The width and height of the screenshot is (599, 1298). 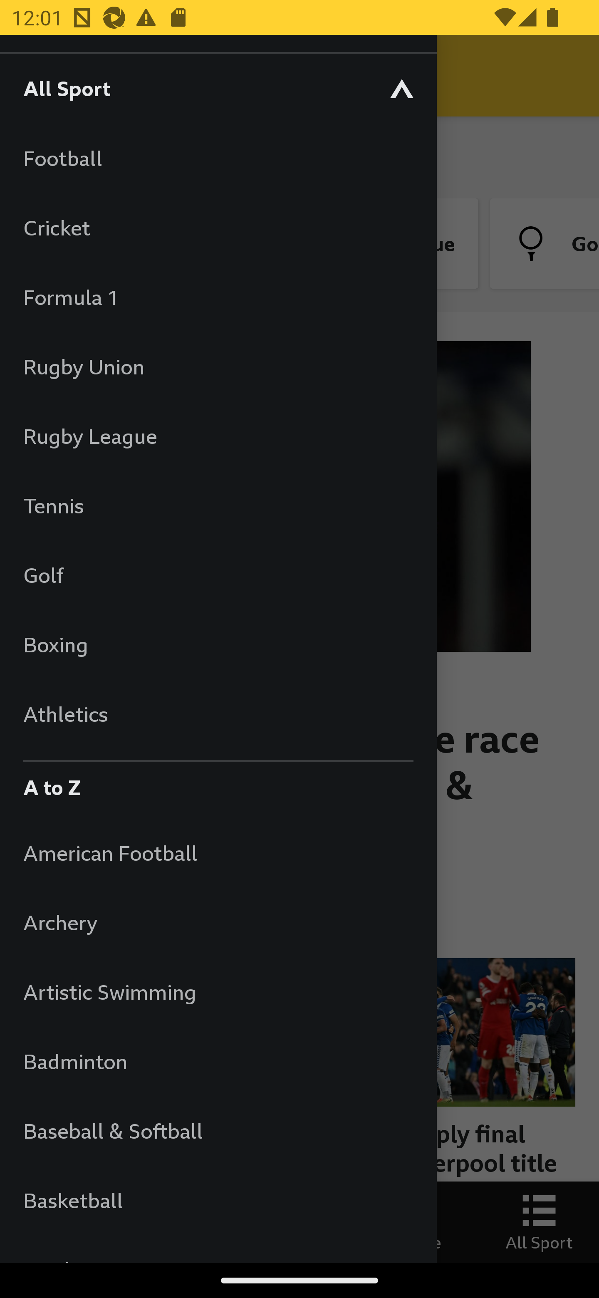 I want to click on Baseball & Softball, so click(x=218, y=1130).